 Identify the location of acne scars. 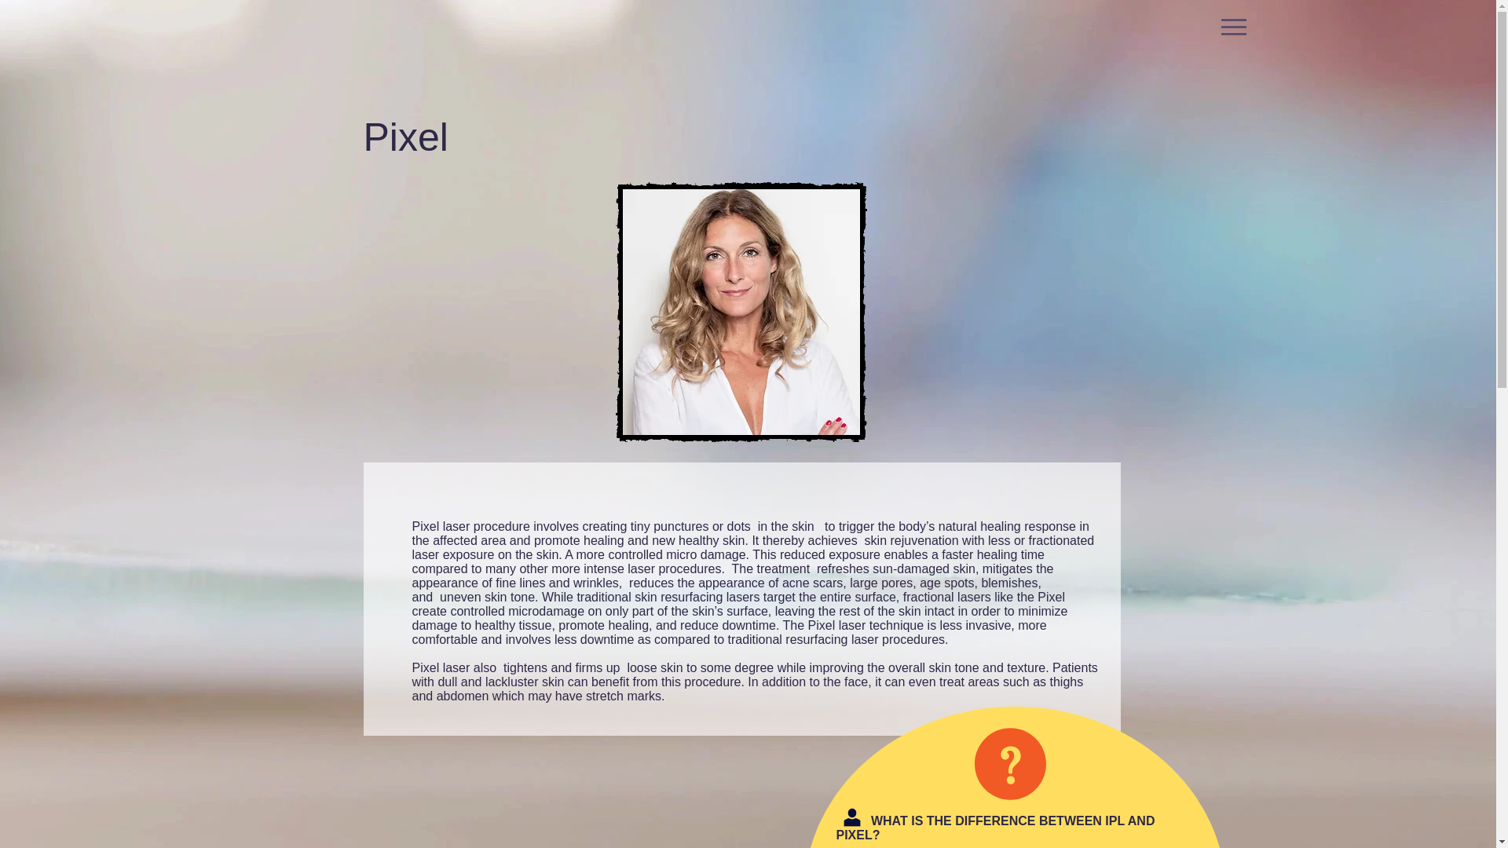
(812, 583).